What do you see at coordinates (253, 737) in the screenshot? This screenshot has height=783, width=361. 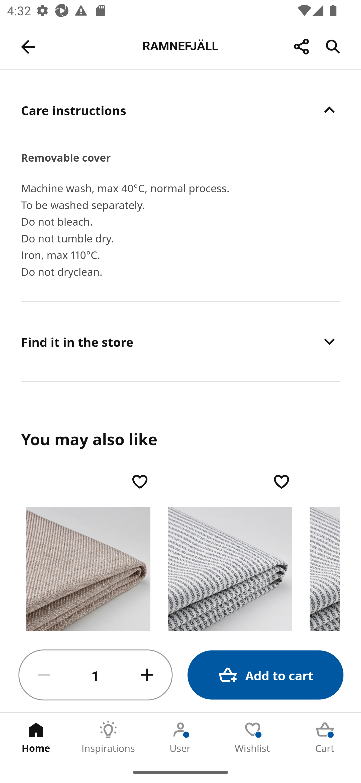 I see `Wishlist
Tab 4 of 5` at bounding box center [253, 737].